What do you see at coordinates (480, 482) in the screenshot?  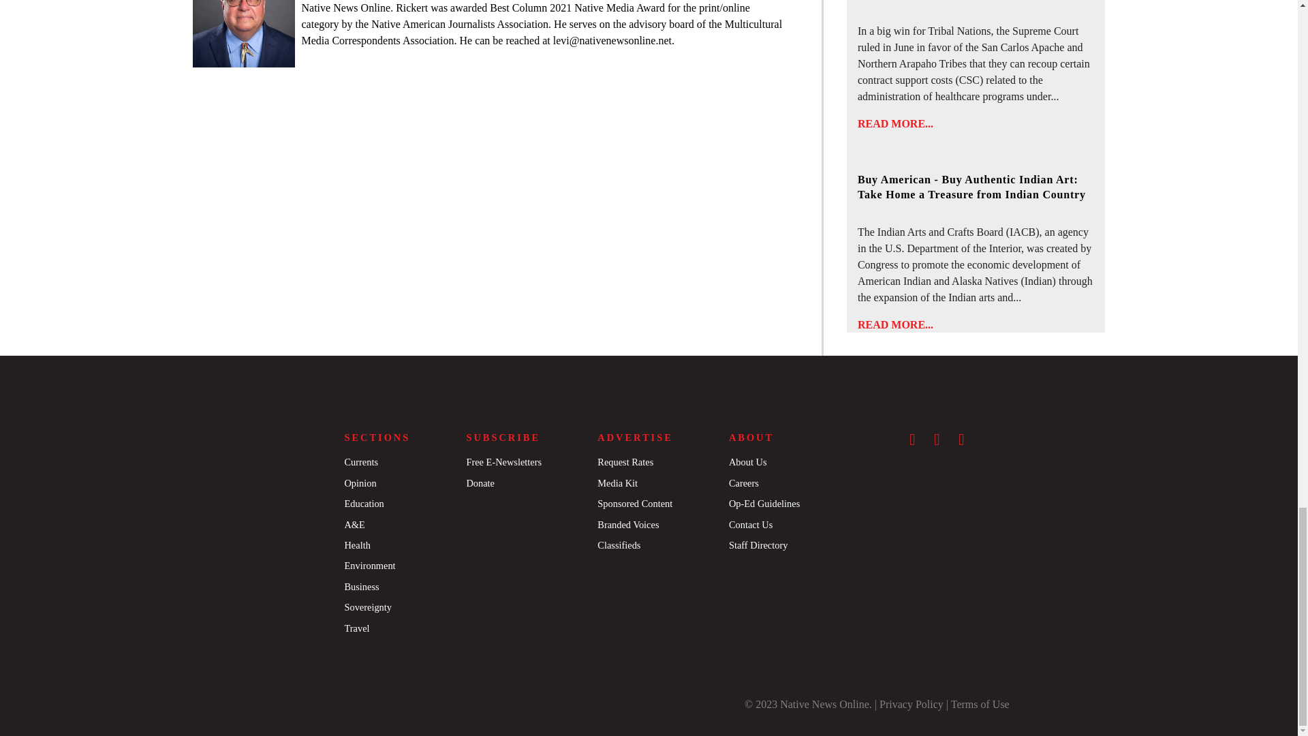 I see `Donate` at bounding box center [480, 482].